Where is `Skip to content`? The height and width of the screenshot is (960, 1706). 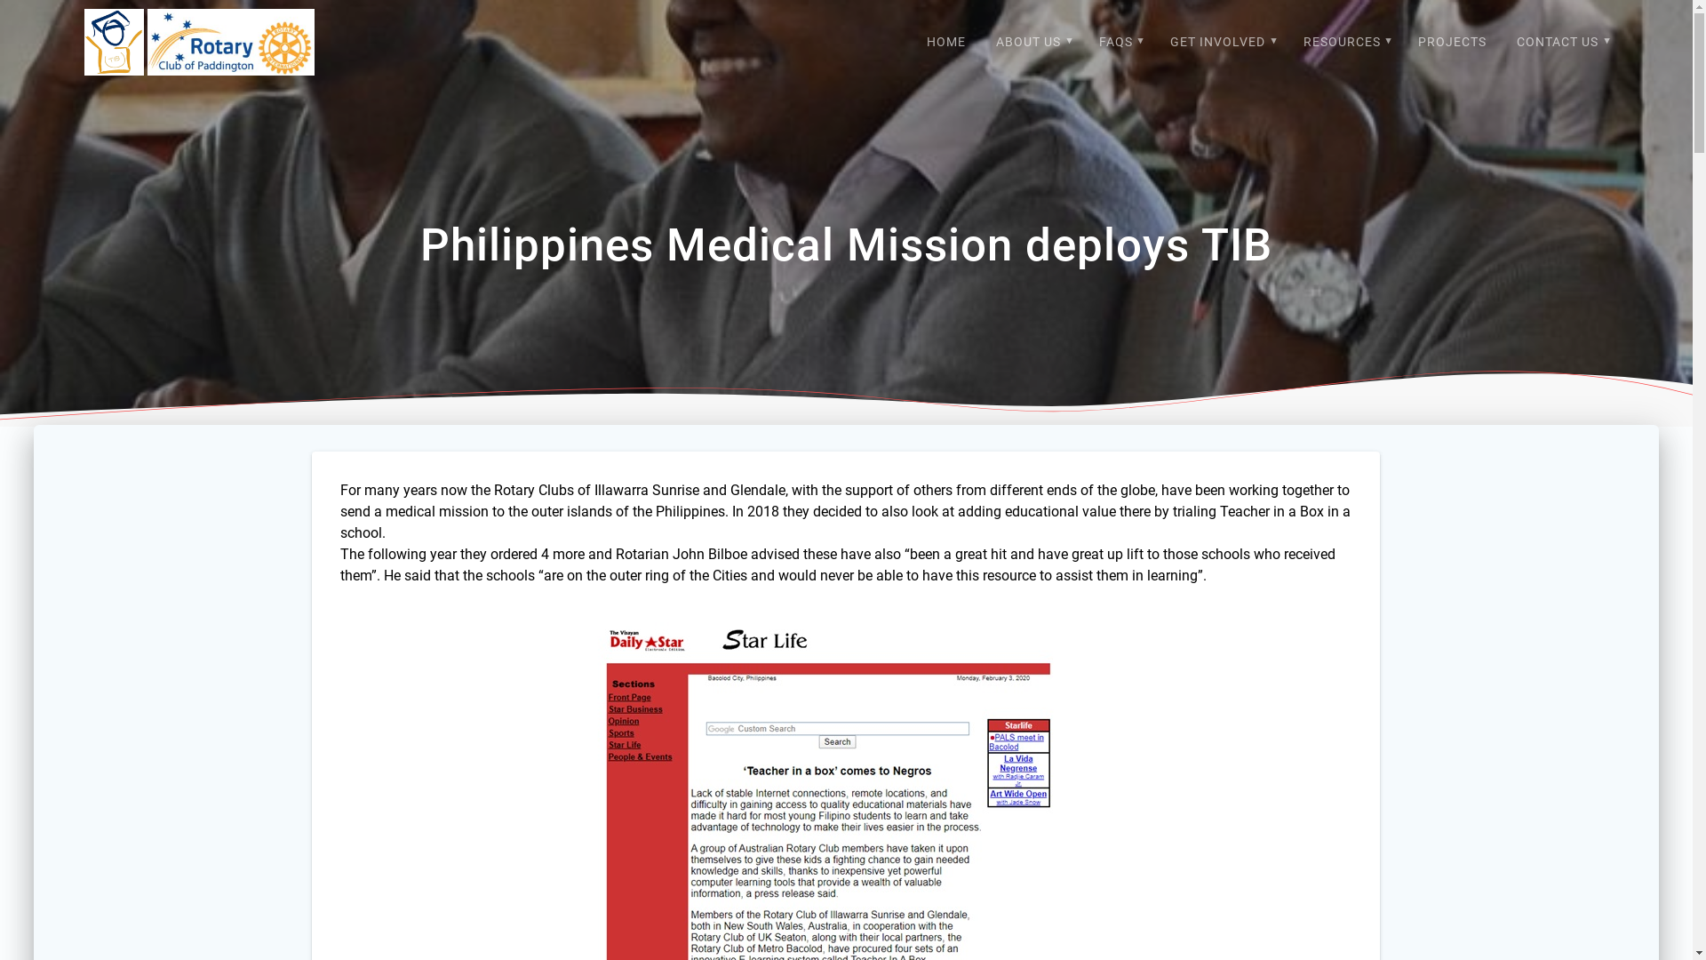 Skip to content is located at coordinates (0, 0).